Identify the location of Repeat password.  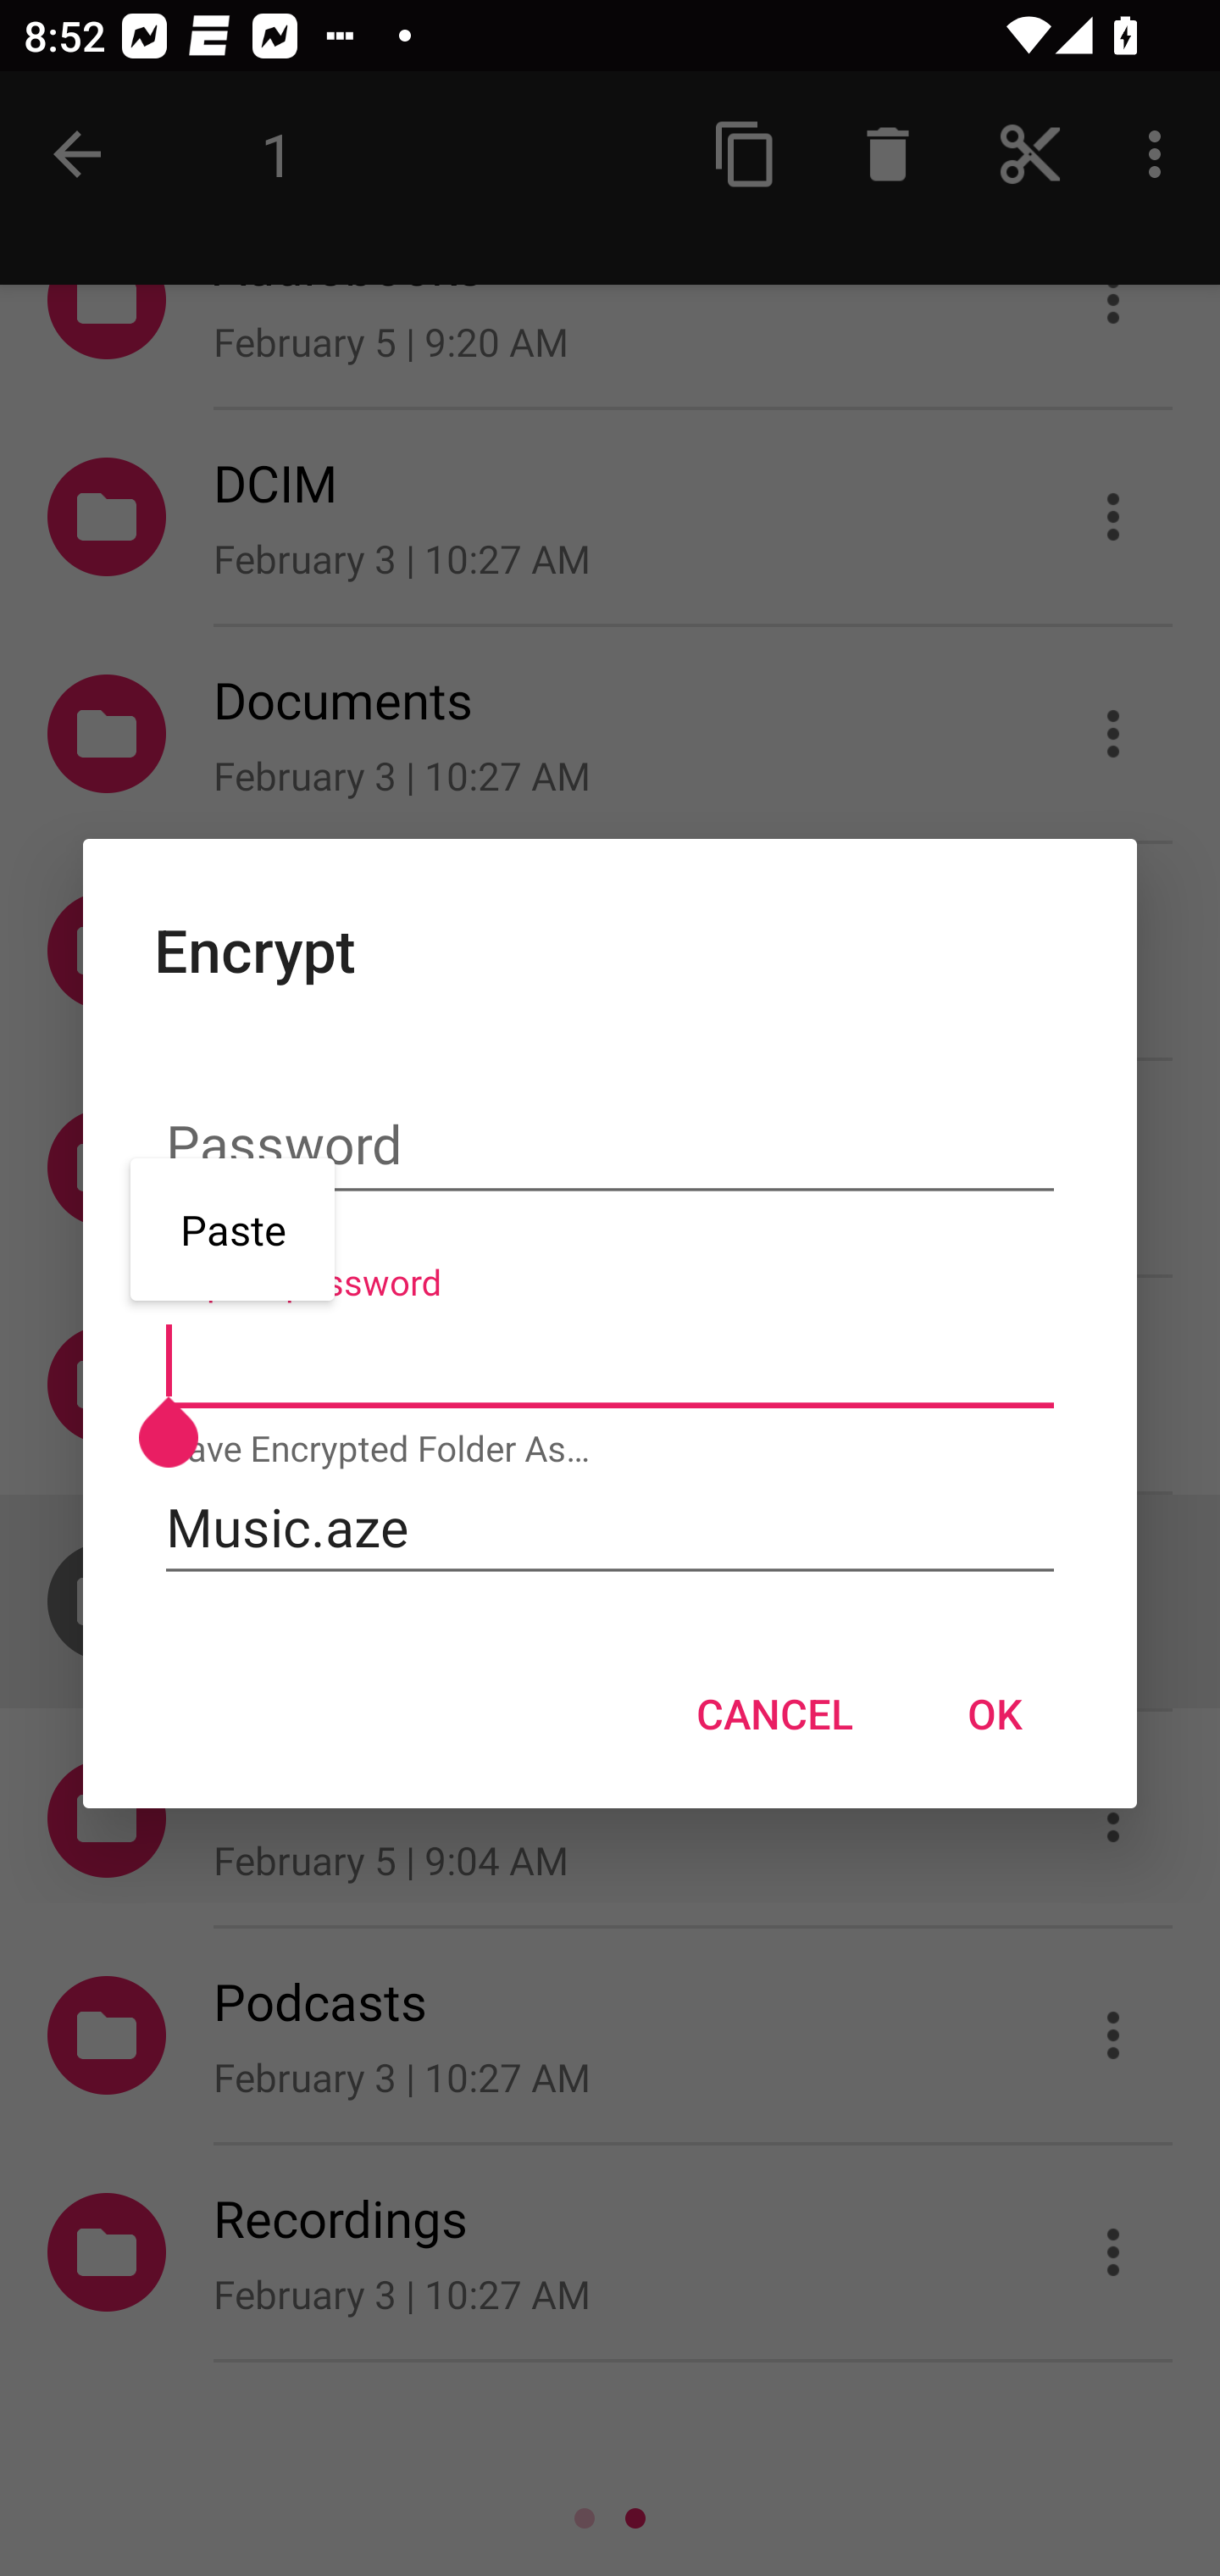
(610, 1363).